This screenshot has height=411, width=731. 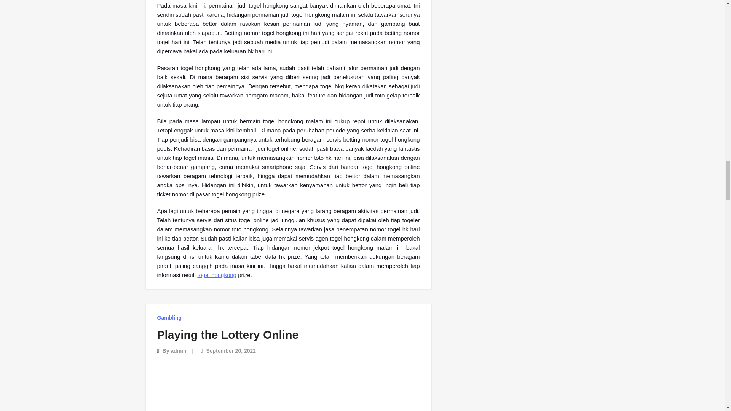 What do you see at coordinates (217, 275) in the screenshot?
I see `togel hongkong` at bounding box center [217, 275].